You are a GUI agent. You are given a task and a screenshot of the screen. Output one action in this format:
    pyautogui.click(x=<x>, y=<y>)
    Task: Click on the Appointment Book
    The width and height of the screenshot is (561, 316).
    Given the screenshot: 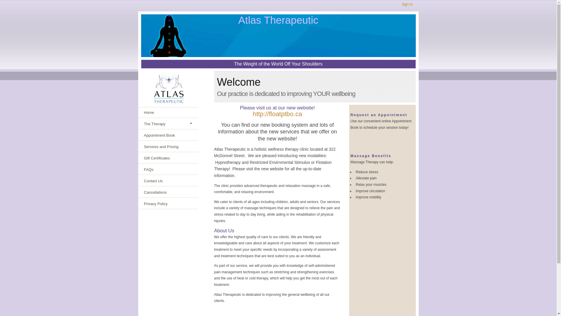 What is the action you would take?
    pyautogui.click(x=168, y=135)
    